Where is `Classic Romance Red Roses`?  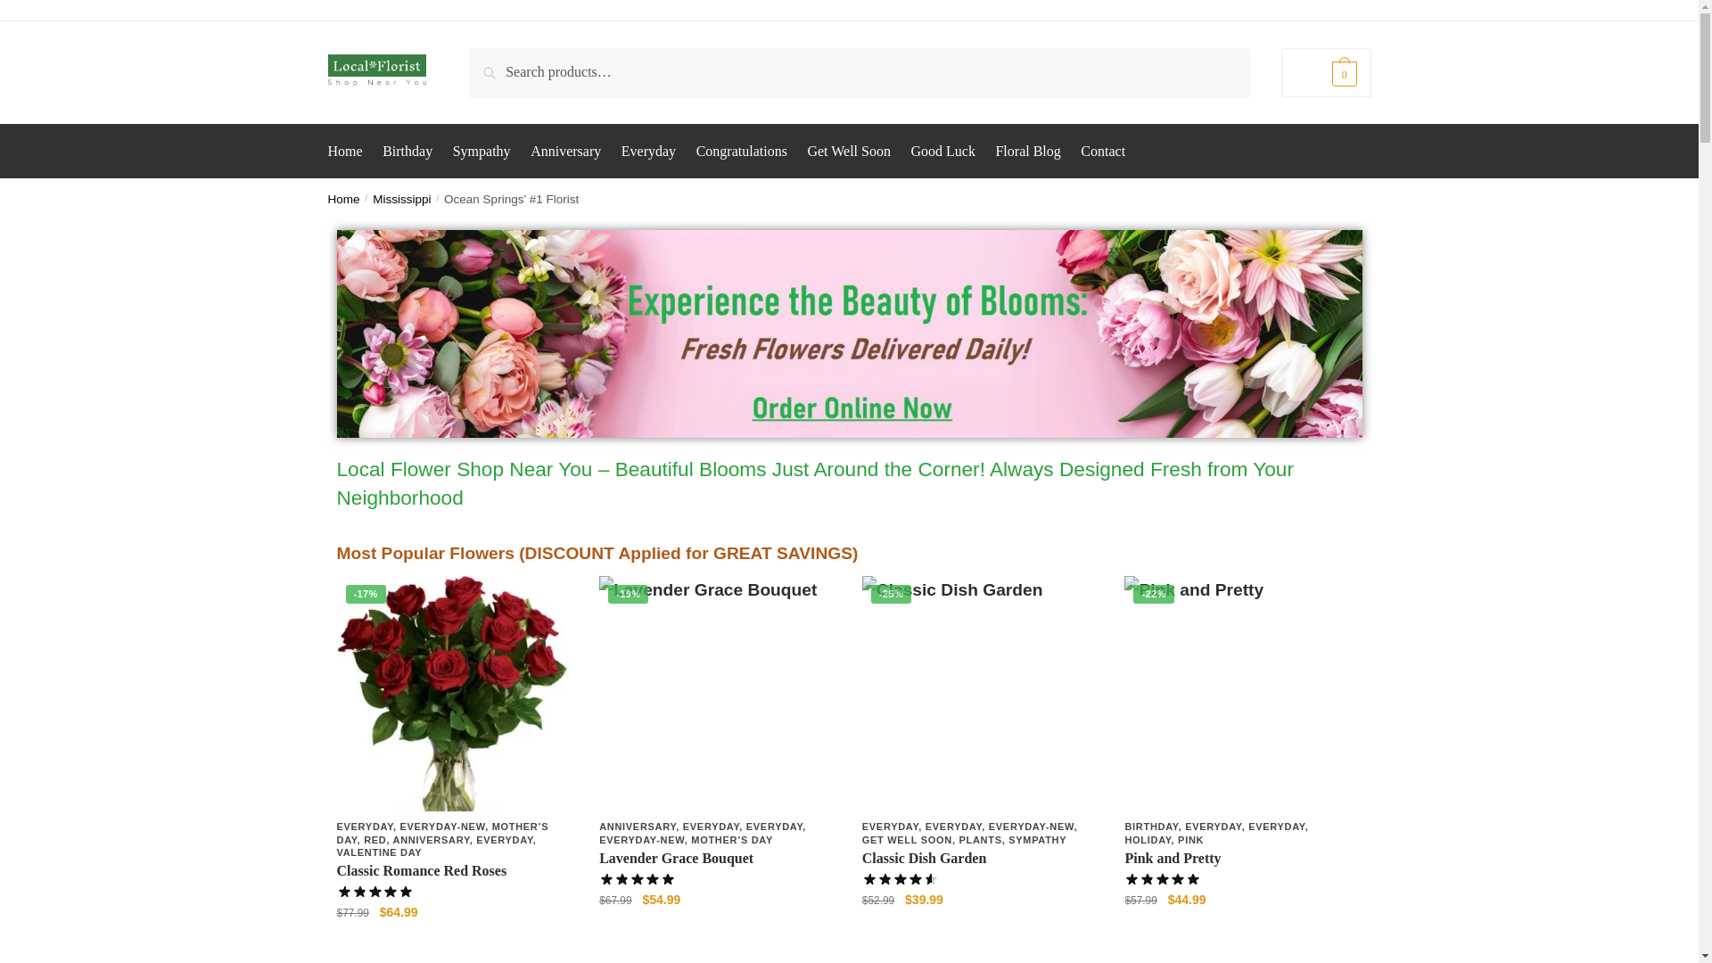
Classic Romance Red Roses is located at coordinates (455, 871).